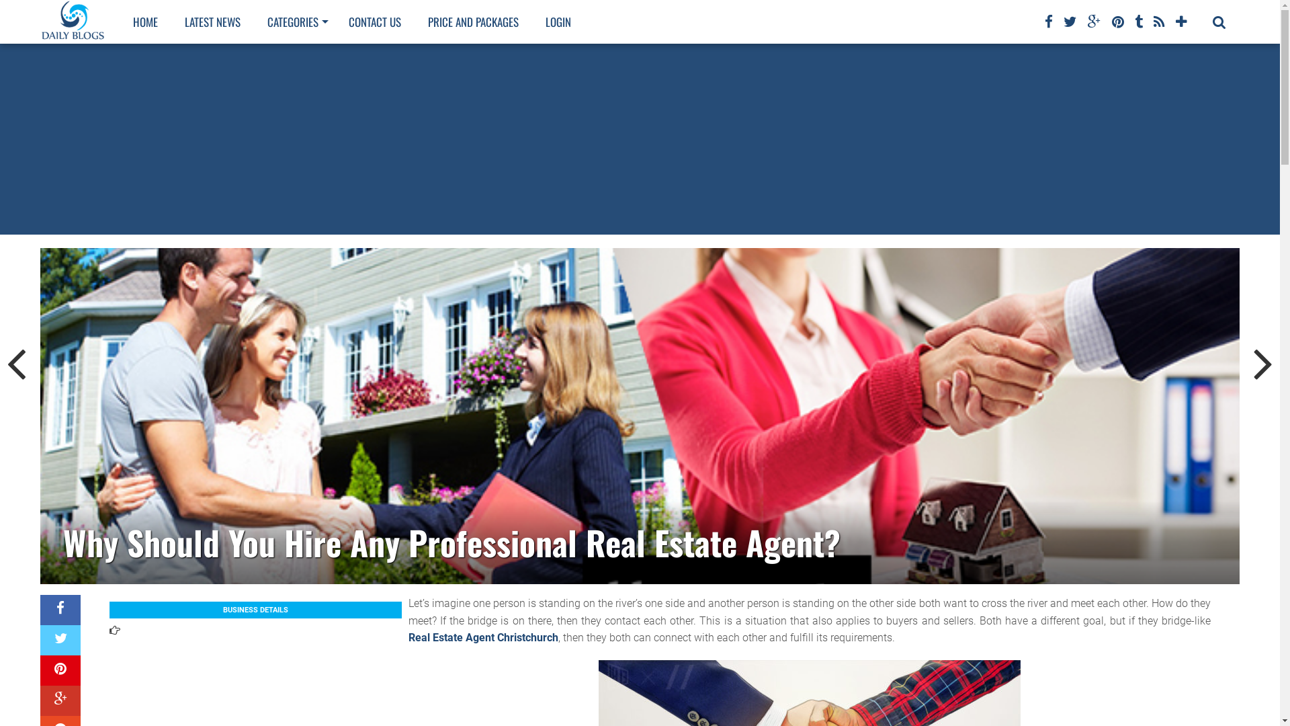 Image resolution: width=1290 pixels, height=726 pixels. Describe the element at coordinates (640, 139) in the screenshot. I see `Advertisement` at that location.